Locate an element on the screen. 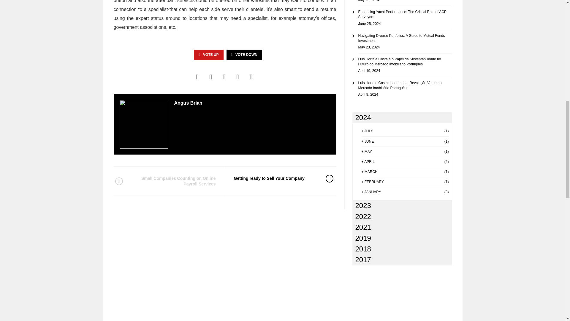 The height and width of the screenshot is (321, 570). VOTE DOWN is located at coordinates (244, 55).